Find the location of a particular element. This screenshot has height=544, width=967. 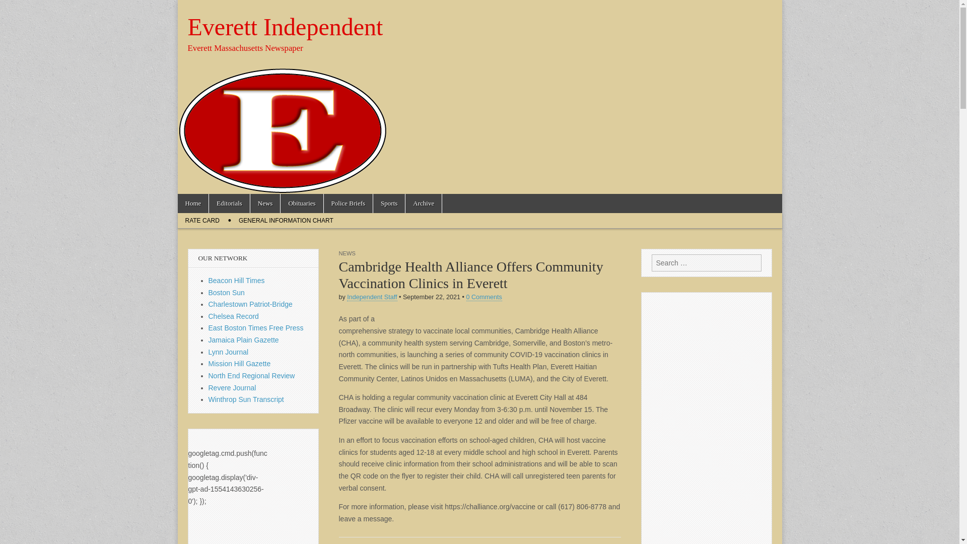

Beacon Hill Times is located at coordinates (237, 280).